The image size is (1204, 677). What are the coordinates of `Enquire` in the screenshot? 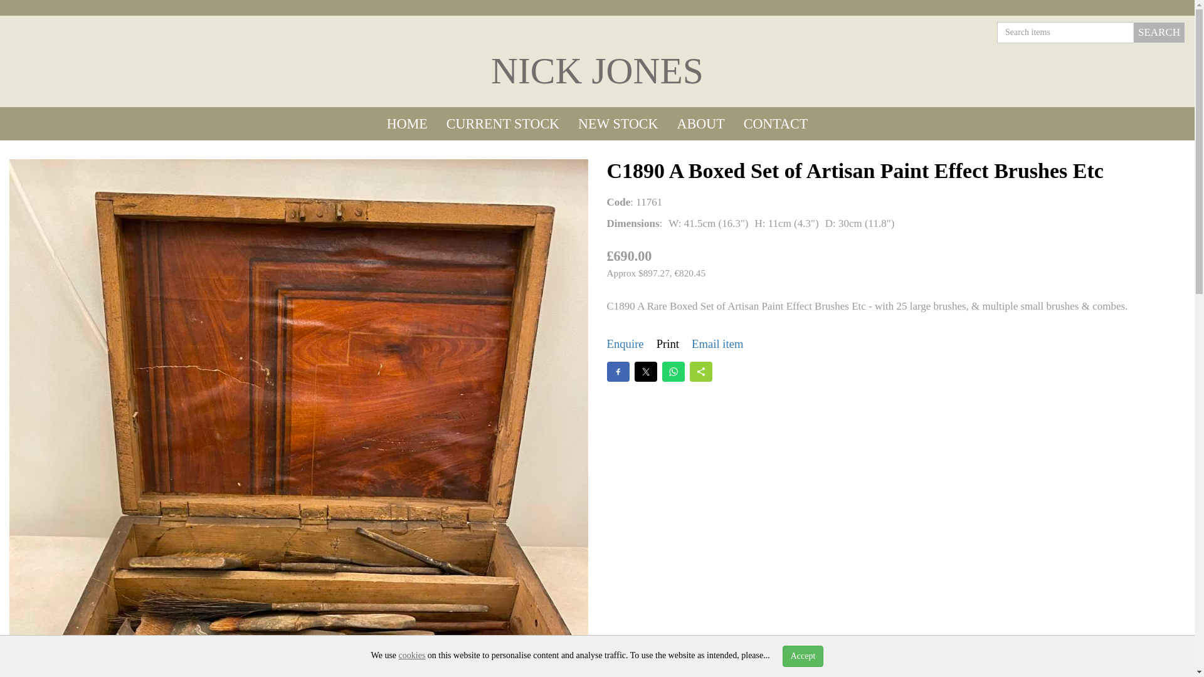 It's located at (625, 344).